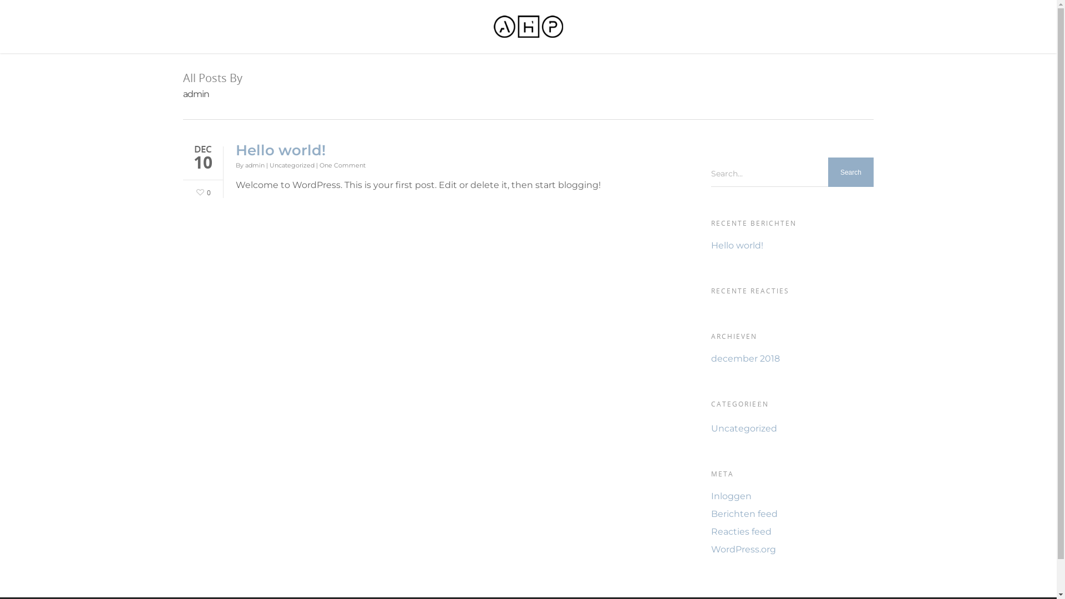  I want to click on Hello world!, so click(281, 150).